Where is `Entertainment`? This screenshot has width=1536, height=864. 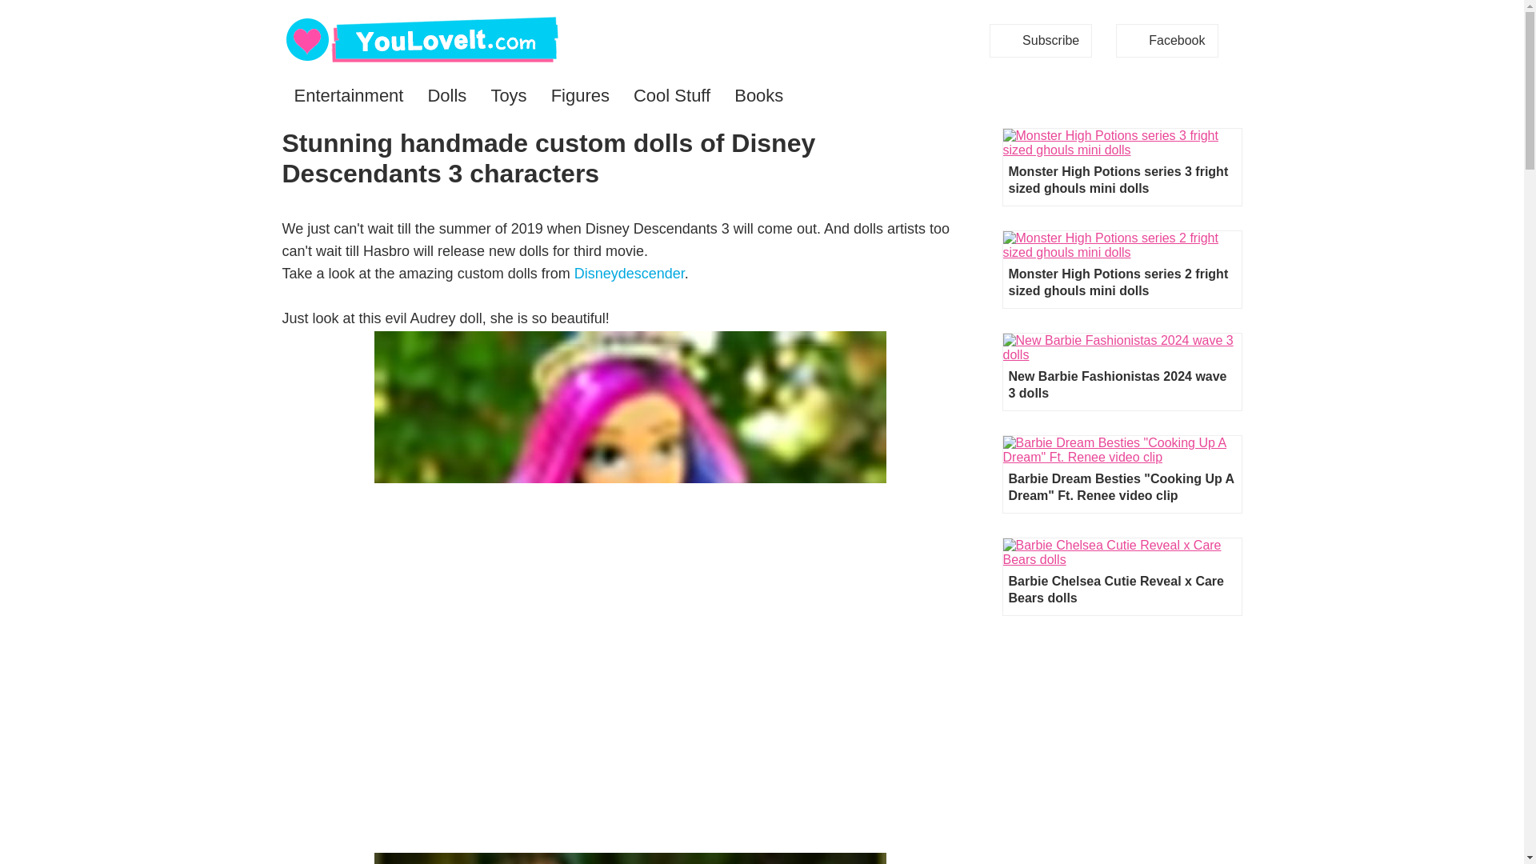
Entertainment is located at coordinates (347, 96).